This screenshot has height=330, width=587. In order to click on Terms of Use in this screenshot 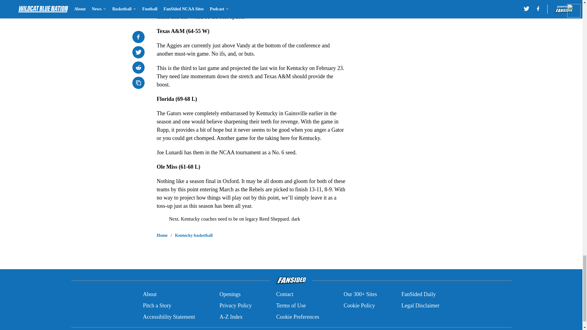, I will do `click(291, 306)`.